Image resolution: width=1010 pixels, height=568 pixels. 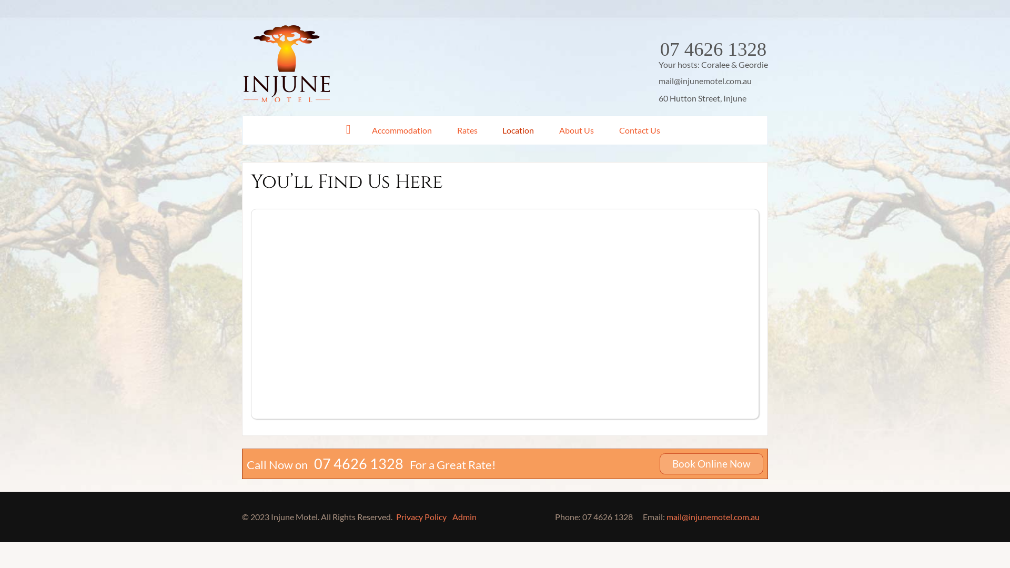 What do you see at coordinates (640, 130) in the screenshot?
I see `Contact Us` at bounding box center [640, 130].